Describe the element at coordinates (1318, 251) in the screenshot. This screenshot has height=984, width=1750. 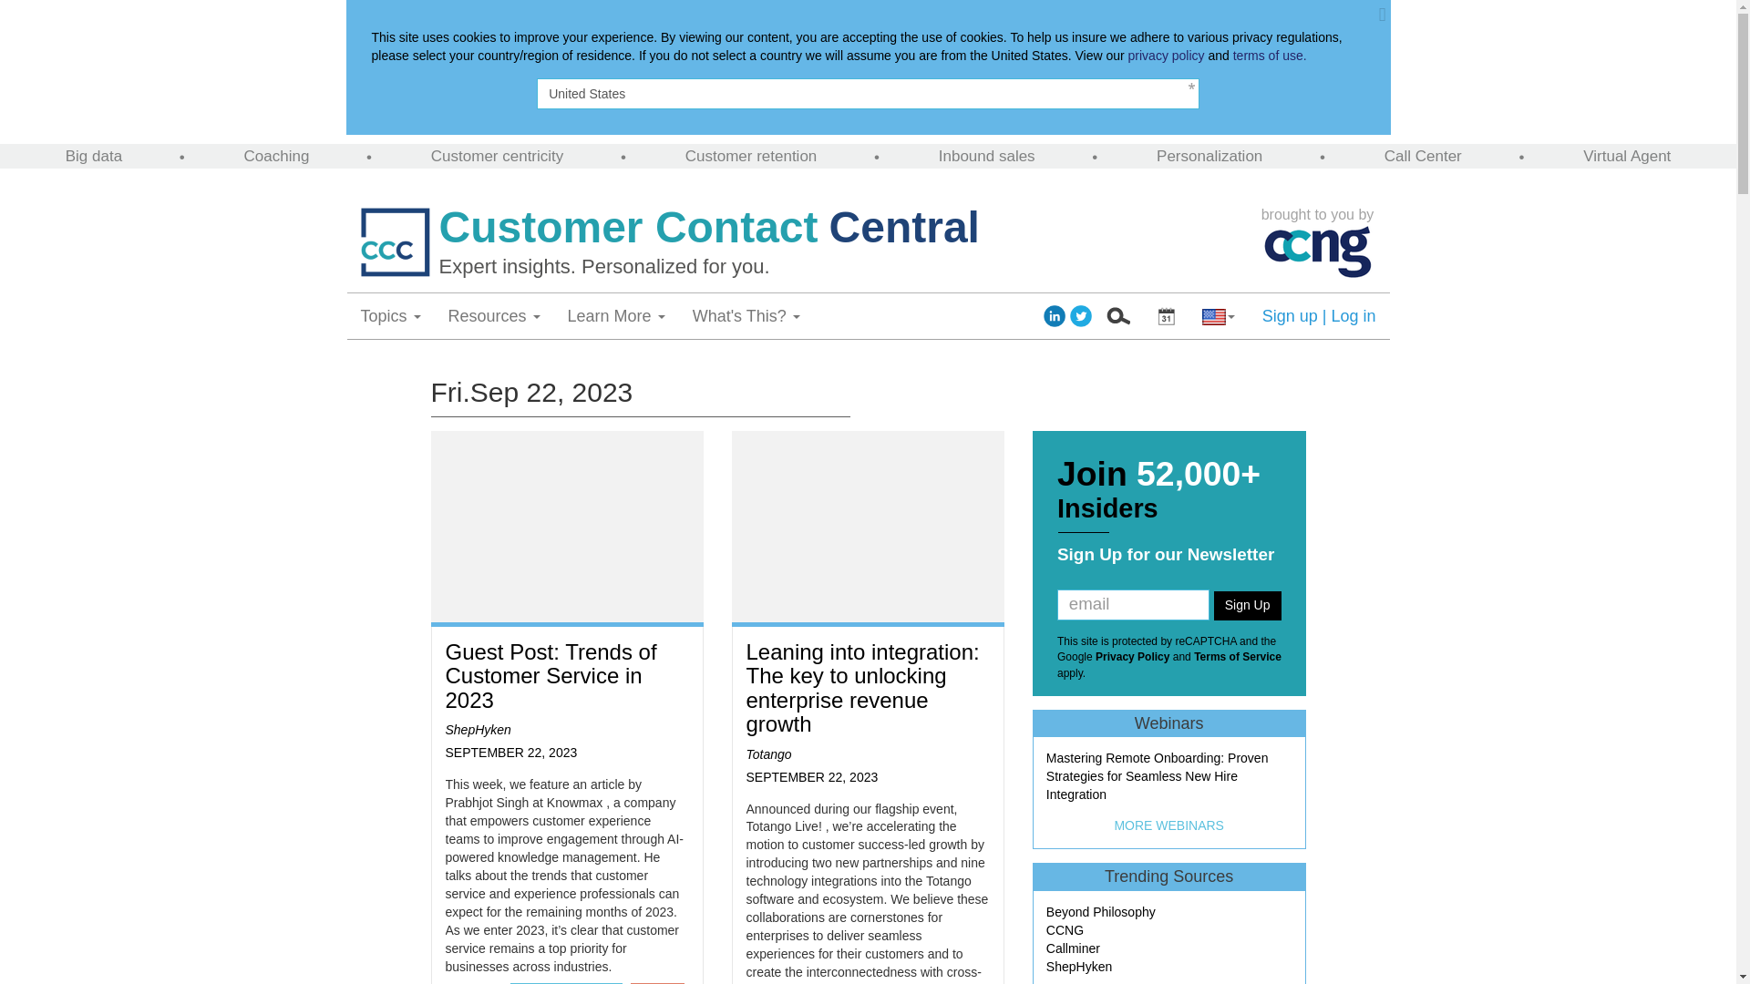
I see `CCNG` at that location.